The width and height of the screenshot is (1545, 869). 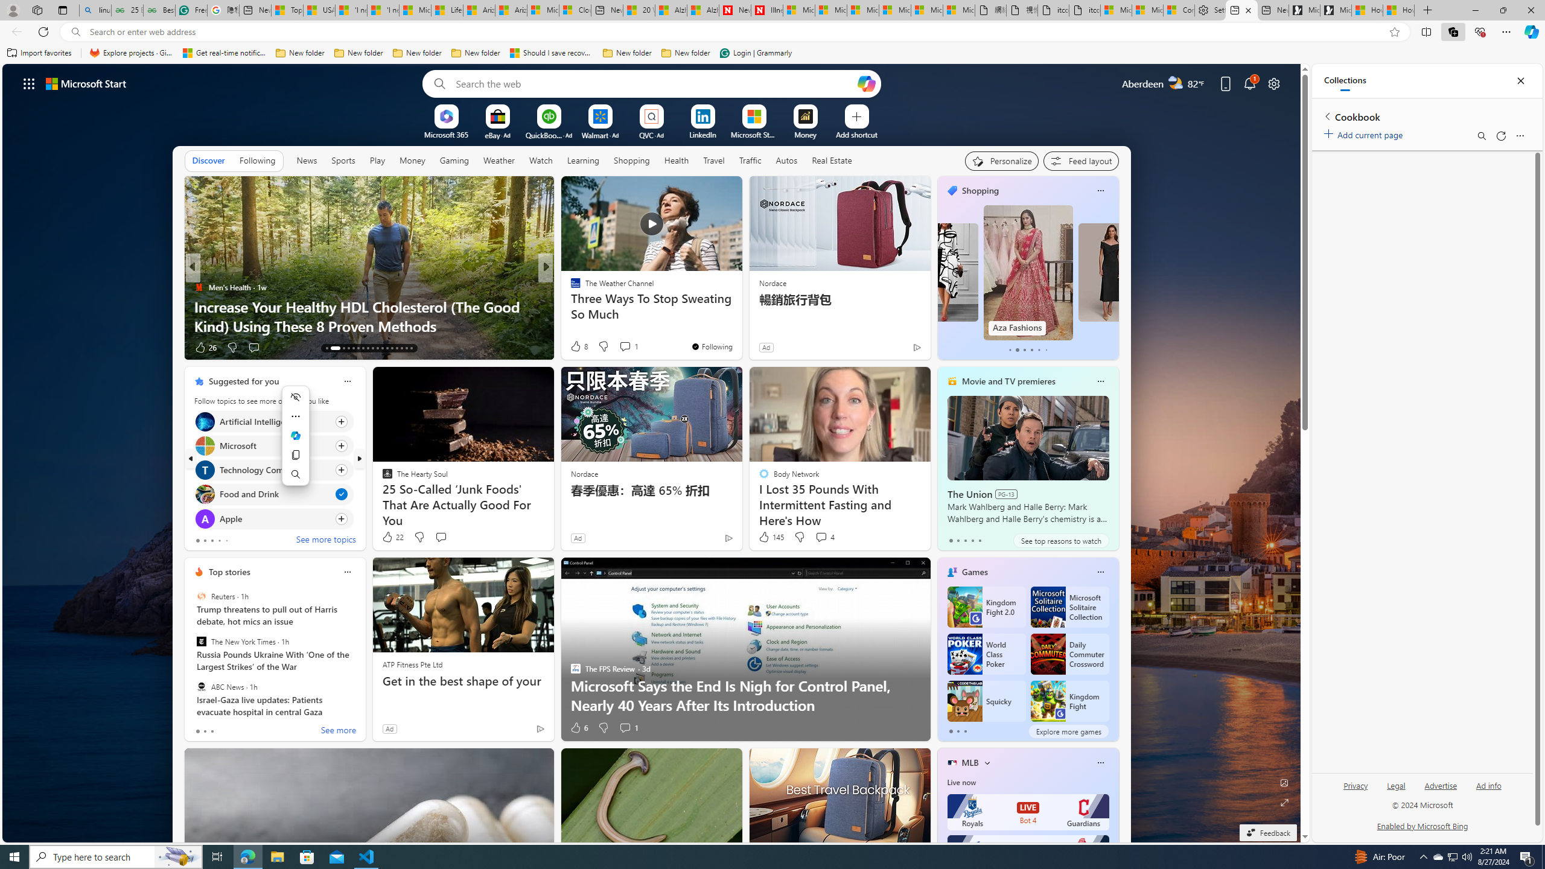 I want to click on Microsoft, so click(x=204, y=445).